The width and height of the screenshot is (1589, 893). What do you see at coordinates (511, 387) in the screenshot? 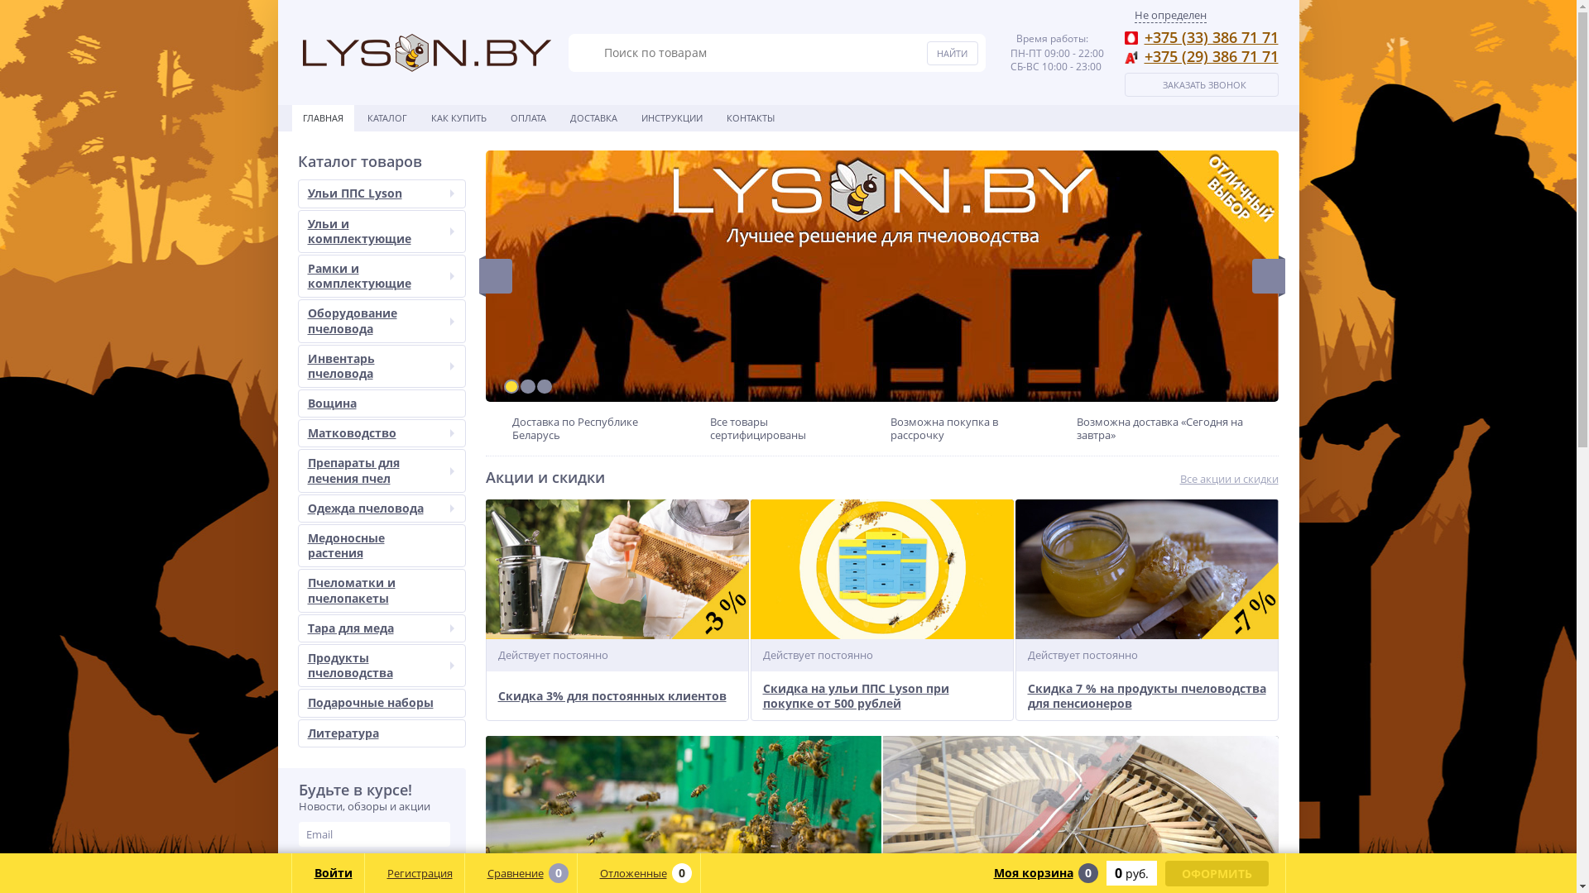
I see `1` at bounding box center [511, 387].